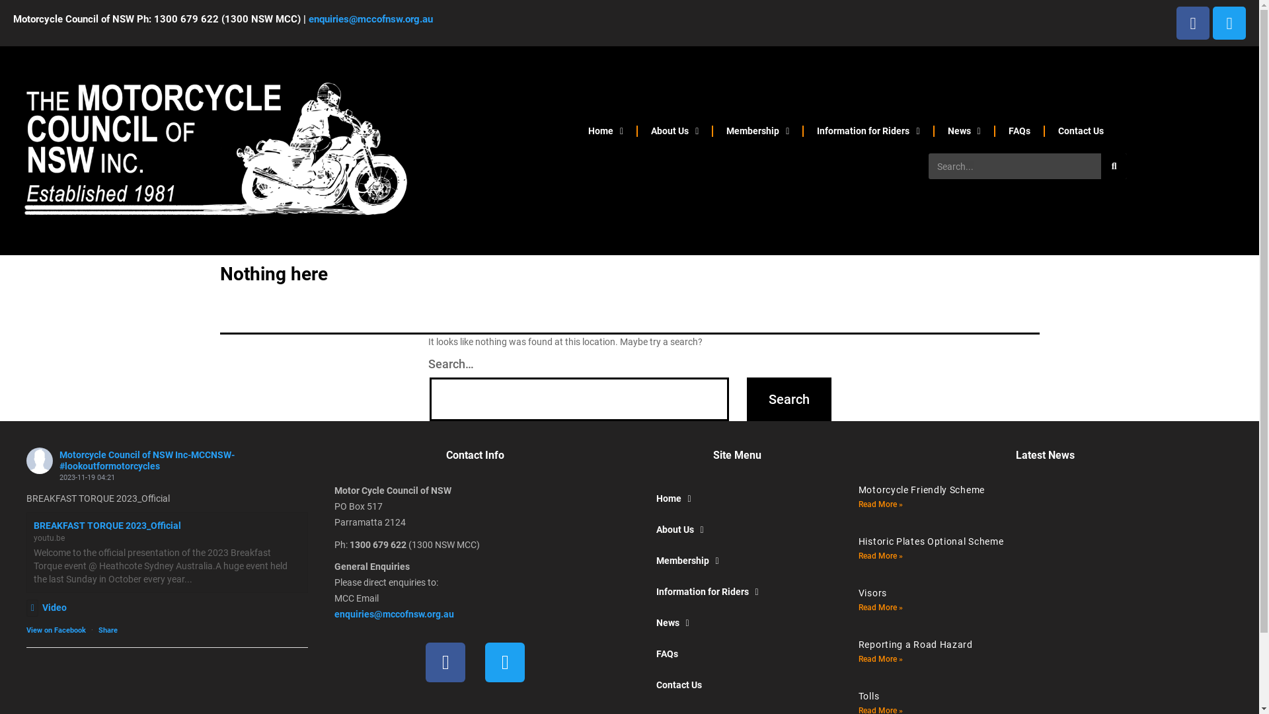  Describe the element at coordinates (737, 530) in the screenshot. I see `About Us` at that location.